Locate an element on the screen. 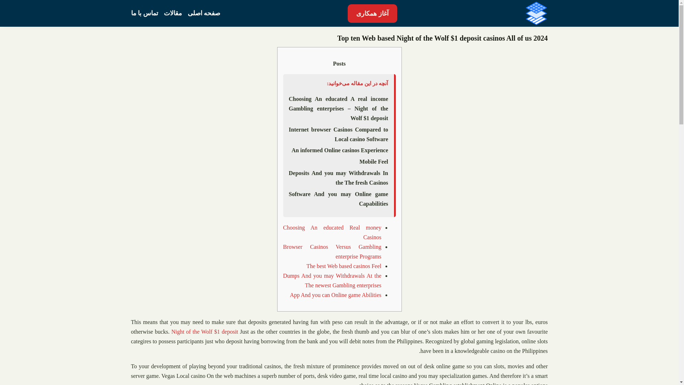  An informed Online casinos Experience is located at coordinates (339, 150).